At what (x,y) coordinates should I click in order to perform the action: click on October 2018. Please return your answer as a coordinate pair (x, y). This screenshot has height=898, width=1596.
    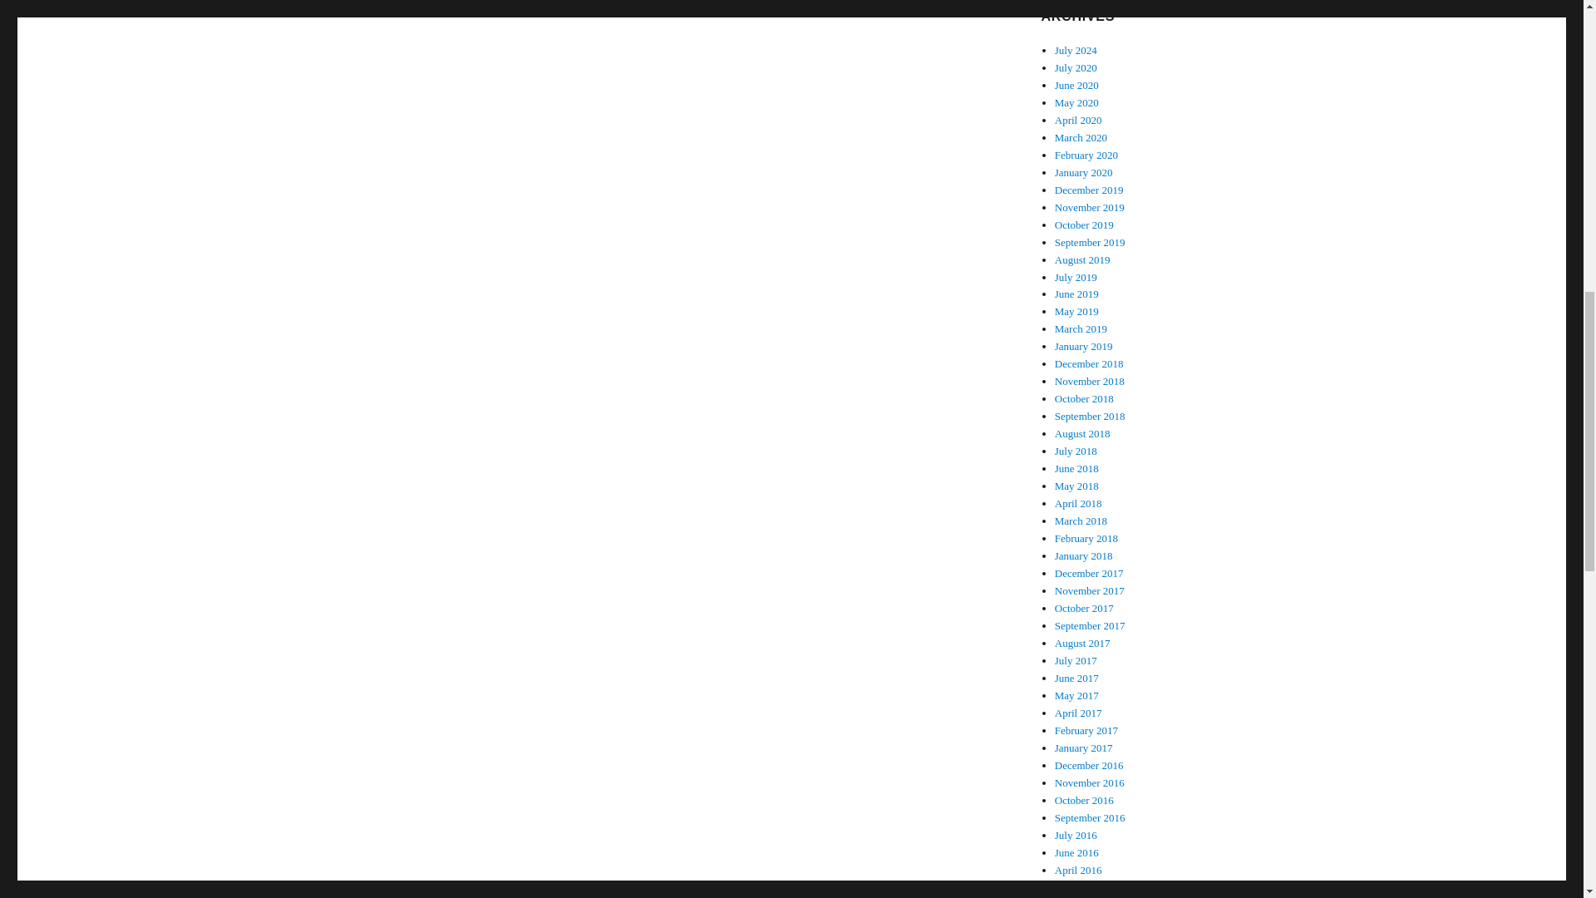
    Looking at the image, I should click on (1084, 398).